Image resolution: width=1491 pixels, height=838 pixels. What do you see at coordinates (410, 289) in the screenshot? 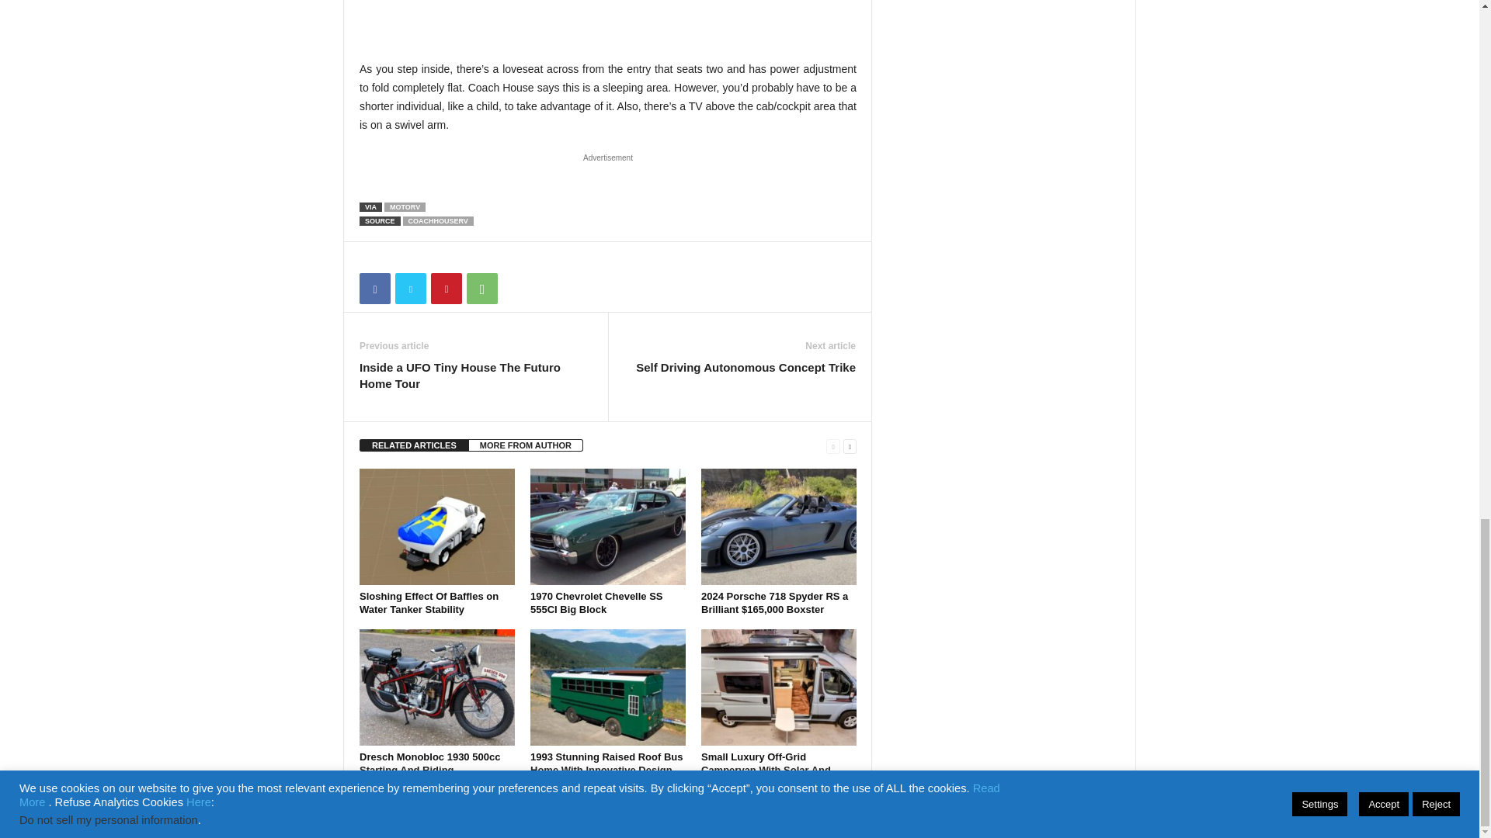
I see `Twitter` at bounding box center [410, 289].